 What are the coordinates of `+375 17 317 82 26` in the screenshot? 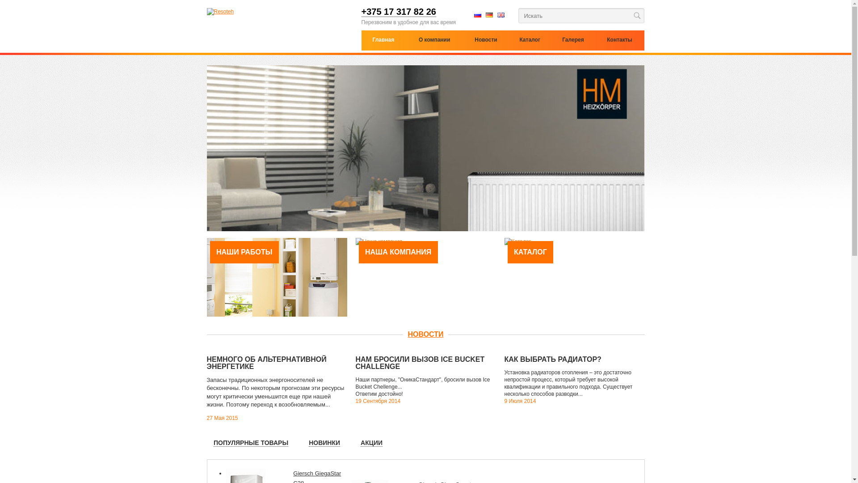 It's located at (399, 13).